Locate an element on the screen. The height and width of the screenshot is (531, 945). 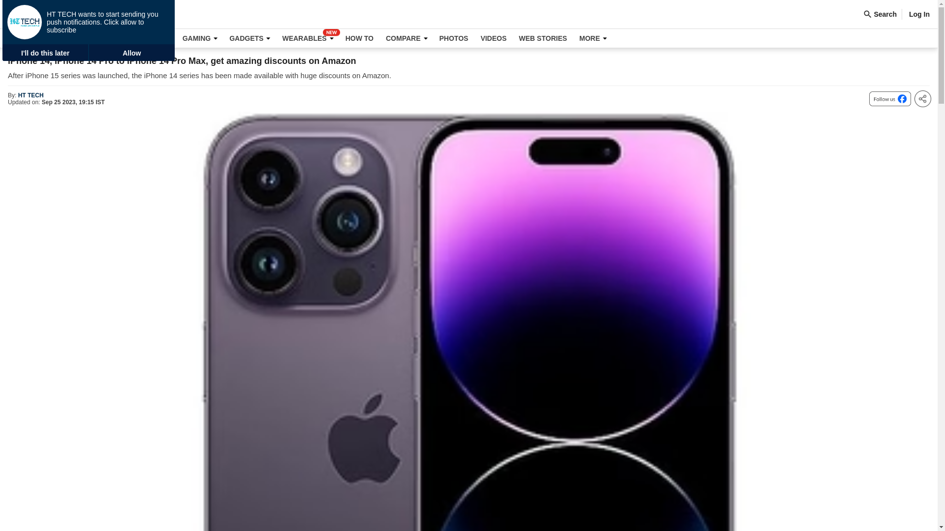
MOBILE is located at coordinates (91, 38).